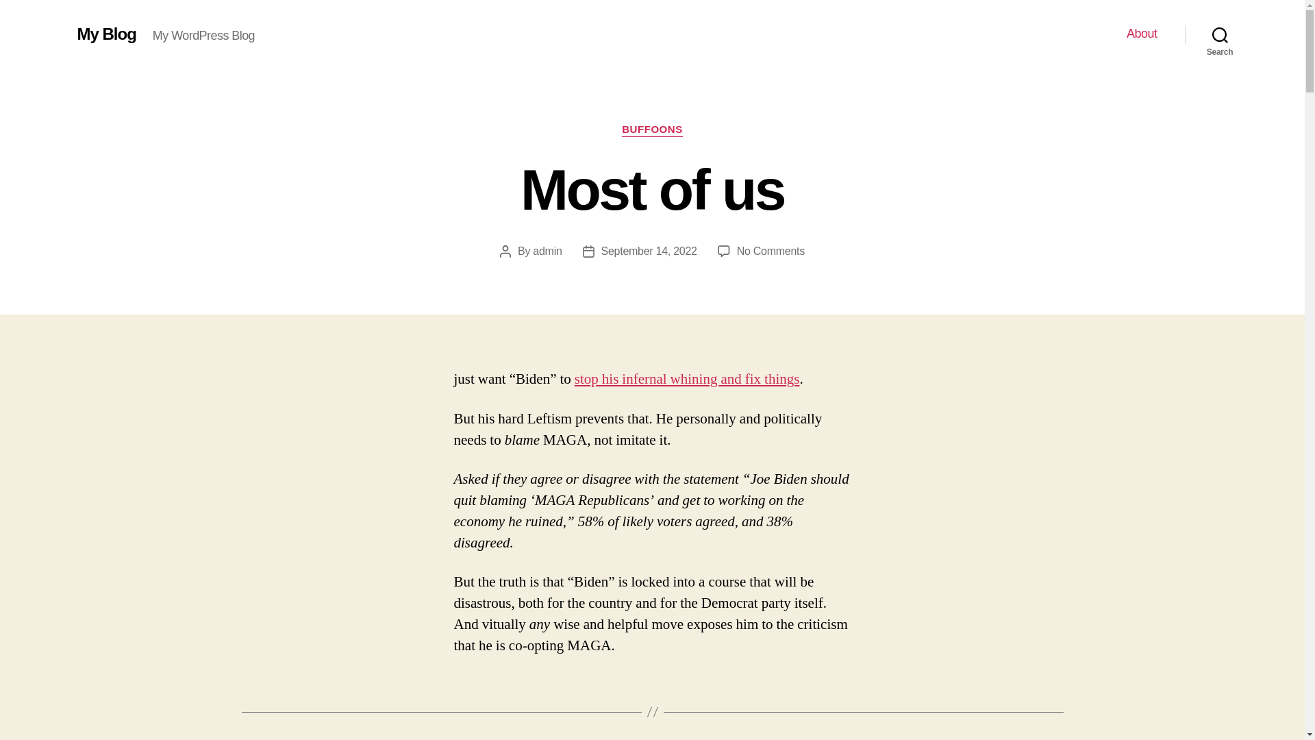  I want to click on My Blog, so click(547, 251).